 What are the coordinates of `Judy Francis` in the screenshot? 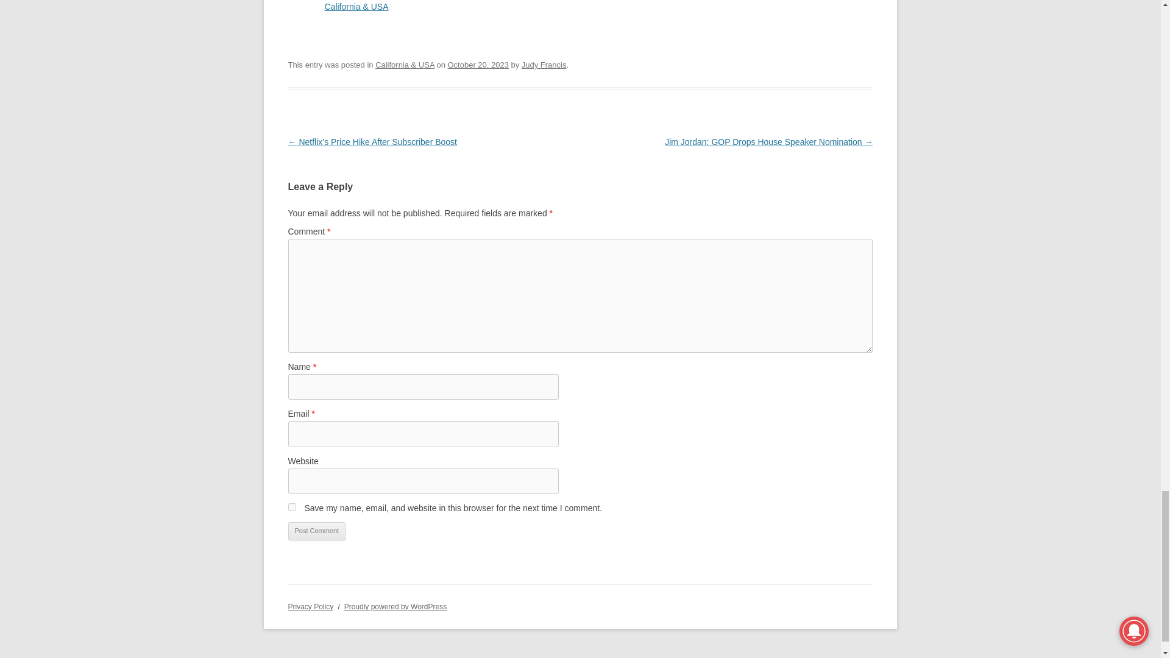 It's located at (544, 65).